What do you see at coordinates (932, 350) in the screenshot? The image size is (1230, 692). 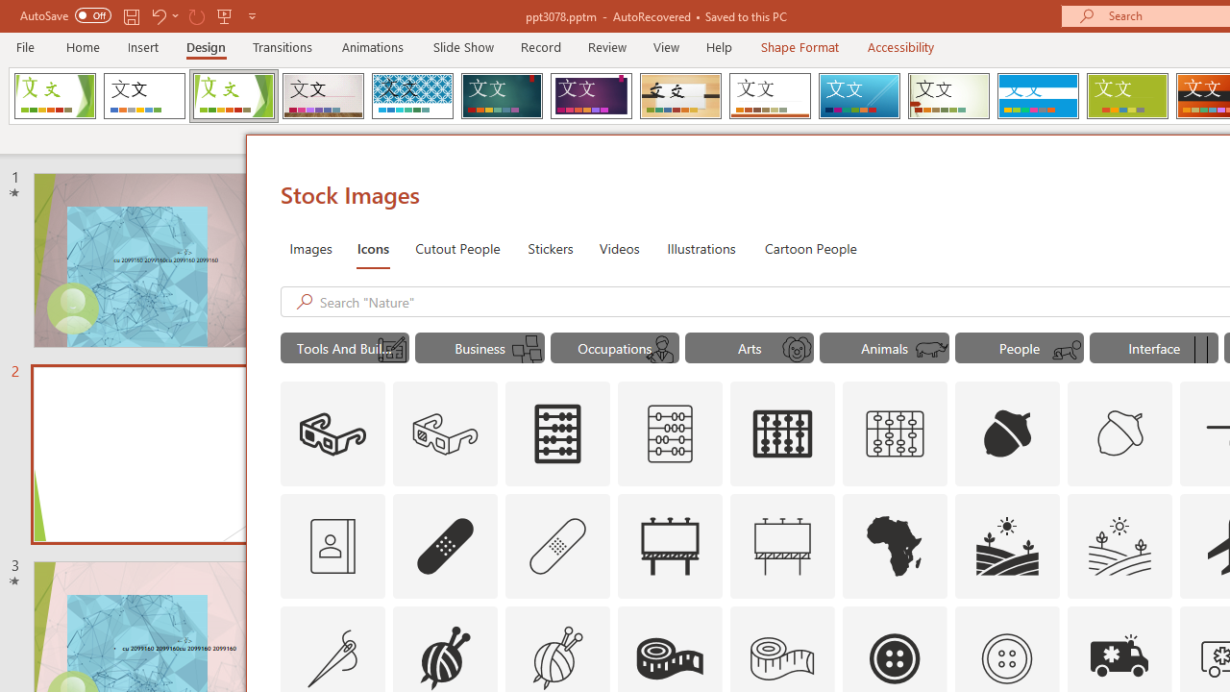 I see `AutomationID: Icons_Rhino_M` at bounding box center [932, 350].